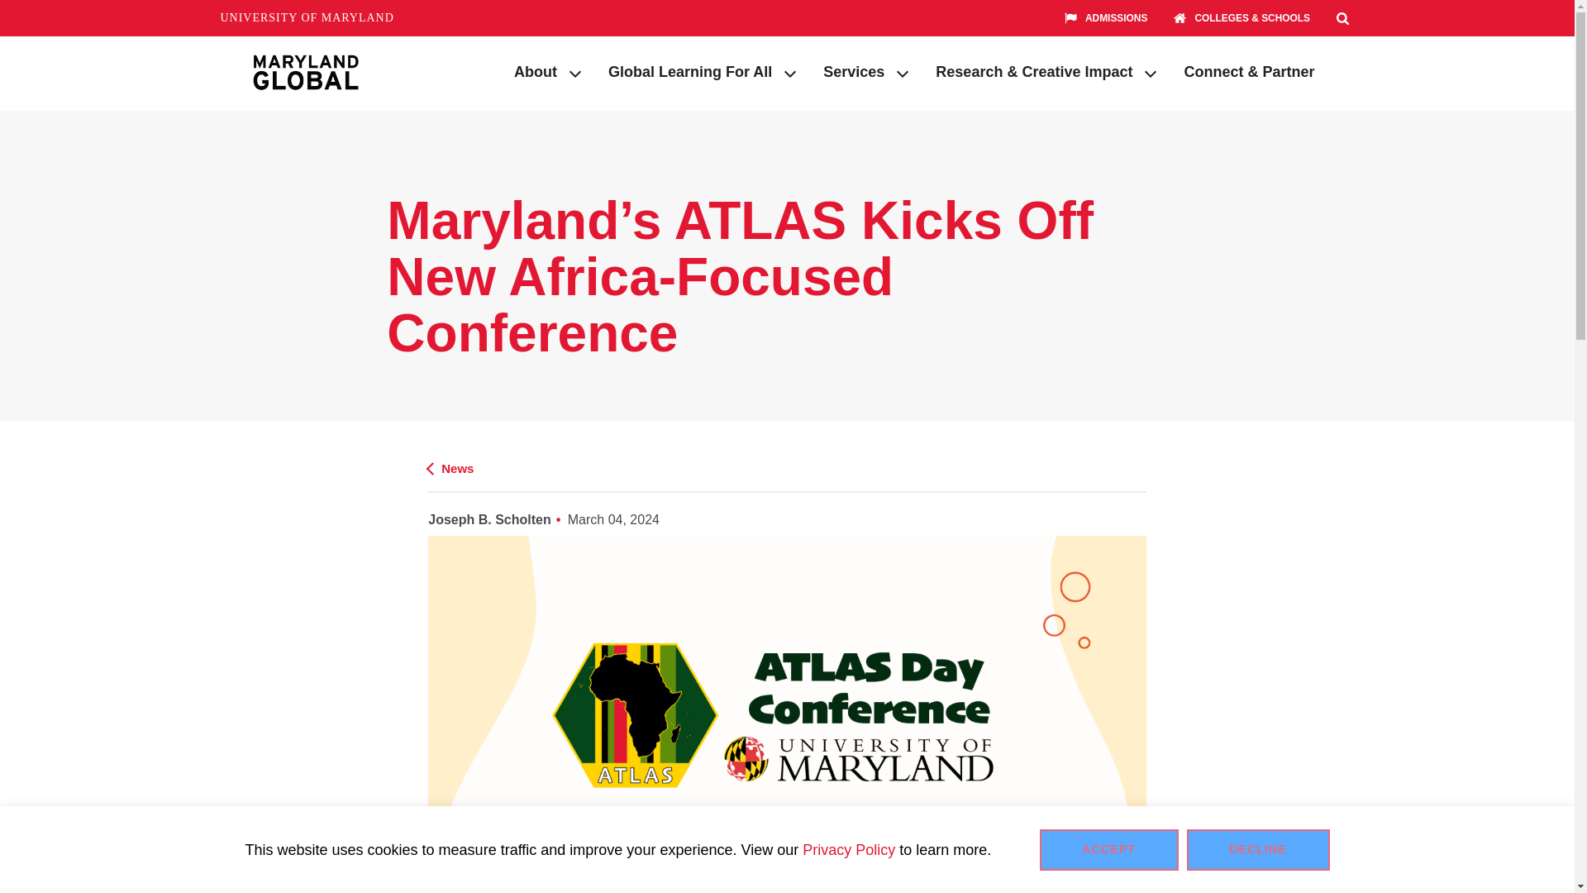 This screenshot has width=1587, height=893. What do you see at coordinates (1105, 18) in the screenshot?
I see `FLAGADMISSIONS` at bounding box center [1105, 18].